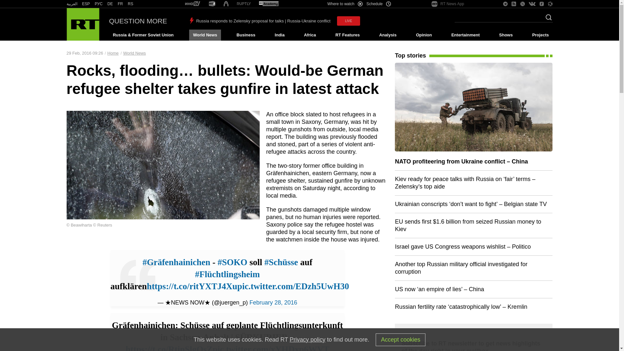 This screenshot has height=351, width=624. I want to click on India, so click(279, 35).